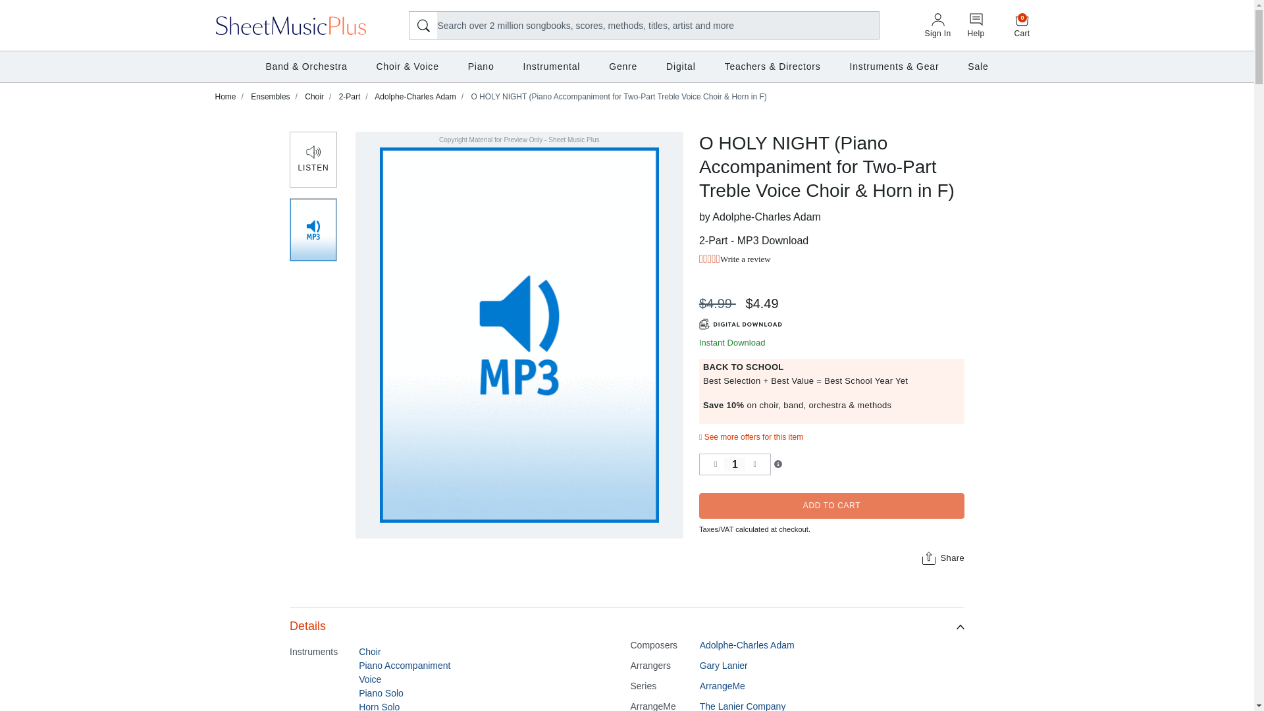  What do you see at coordinates (291, 24) in the screenshot?
I see `Sheet Music Plus Home` at bounding box center [291, 24].